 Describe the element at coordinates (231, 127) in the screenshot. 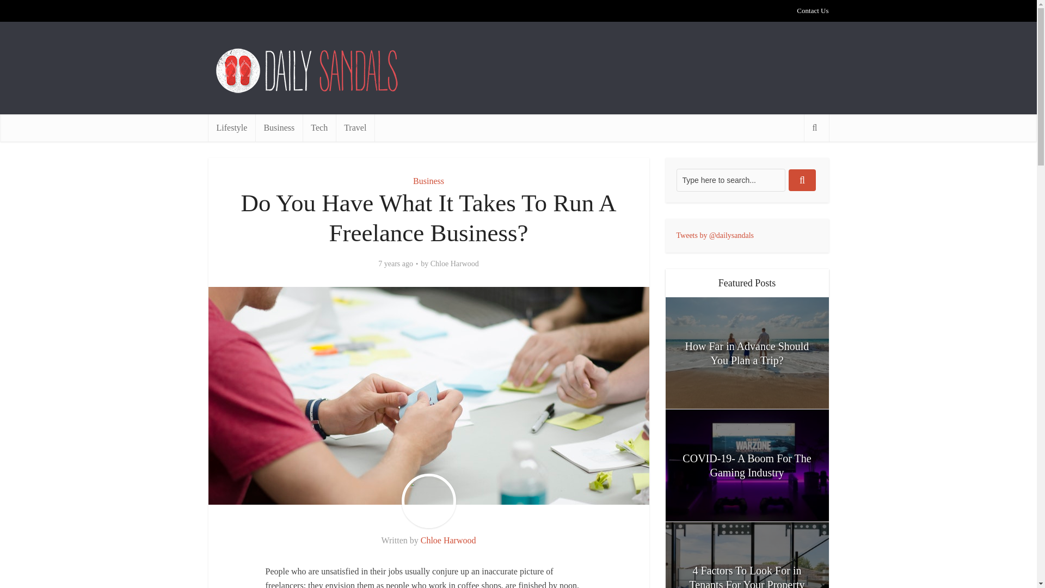

I see `Lifestyle` at that location.